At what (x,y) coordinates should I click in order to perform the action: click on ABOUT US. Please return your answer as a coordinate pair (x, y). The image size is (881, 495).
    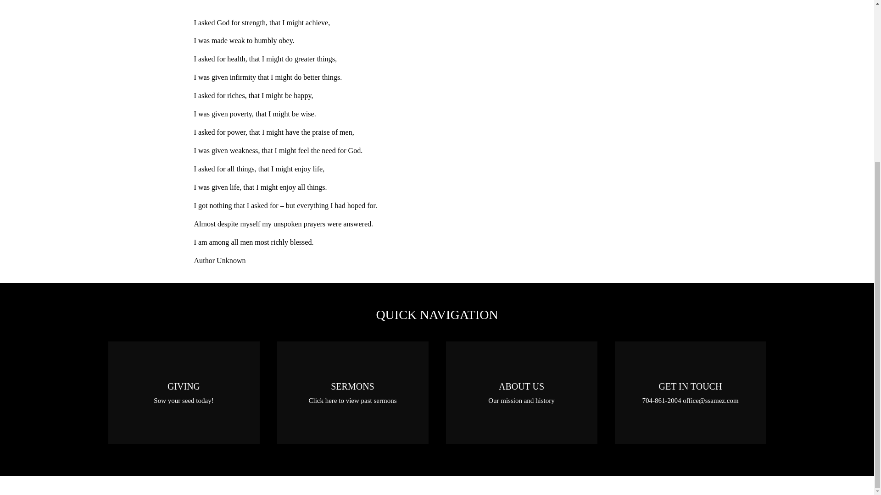
    Looking at the image, I should click on (521, 392).